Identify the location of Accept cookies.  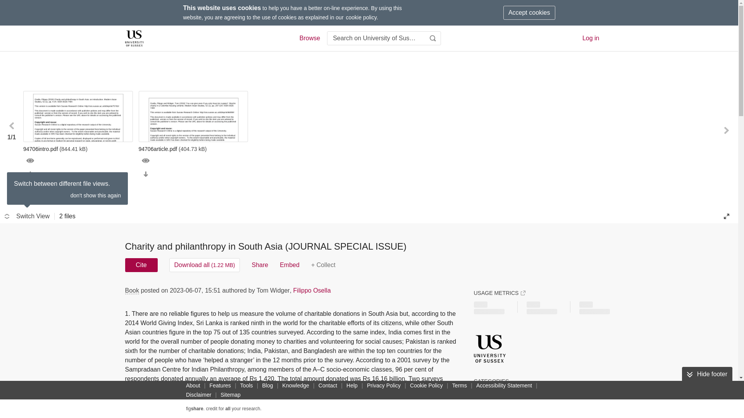
(529, 12).